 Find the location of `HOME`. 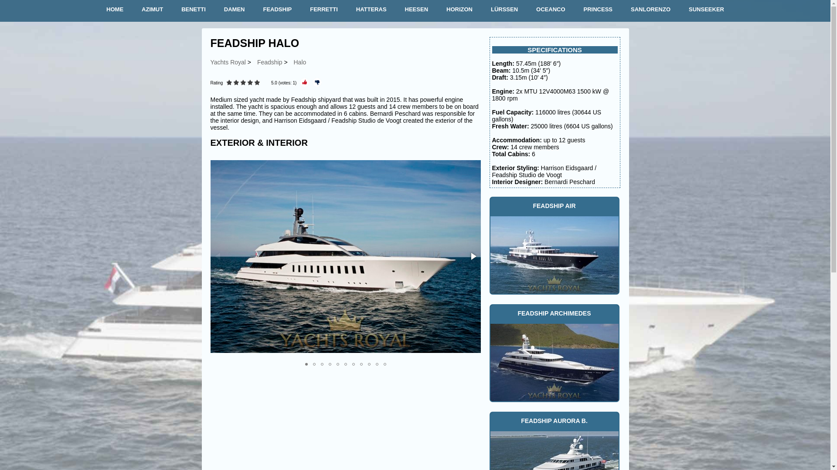

HOME is located at coordinates (115, 10).